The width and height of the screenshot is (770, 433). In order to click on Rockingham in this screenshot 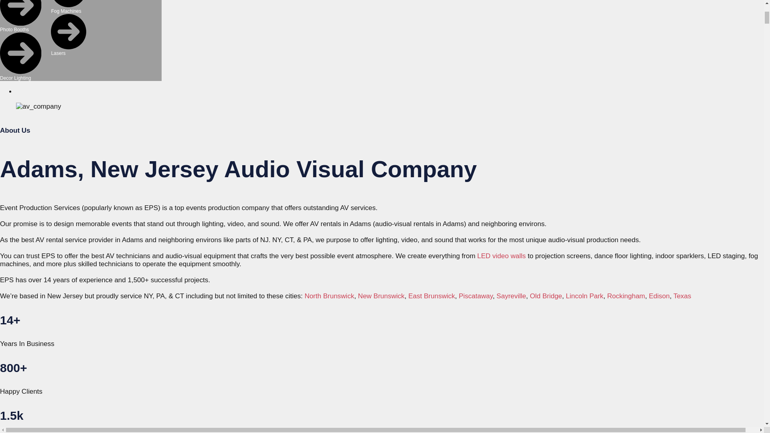, I will do `click(626, 296)`.